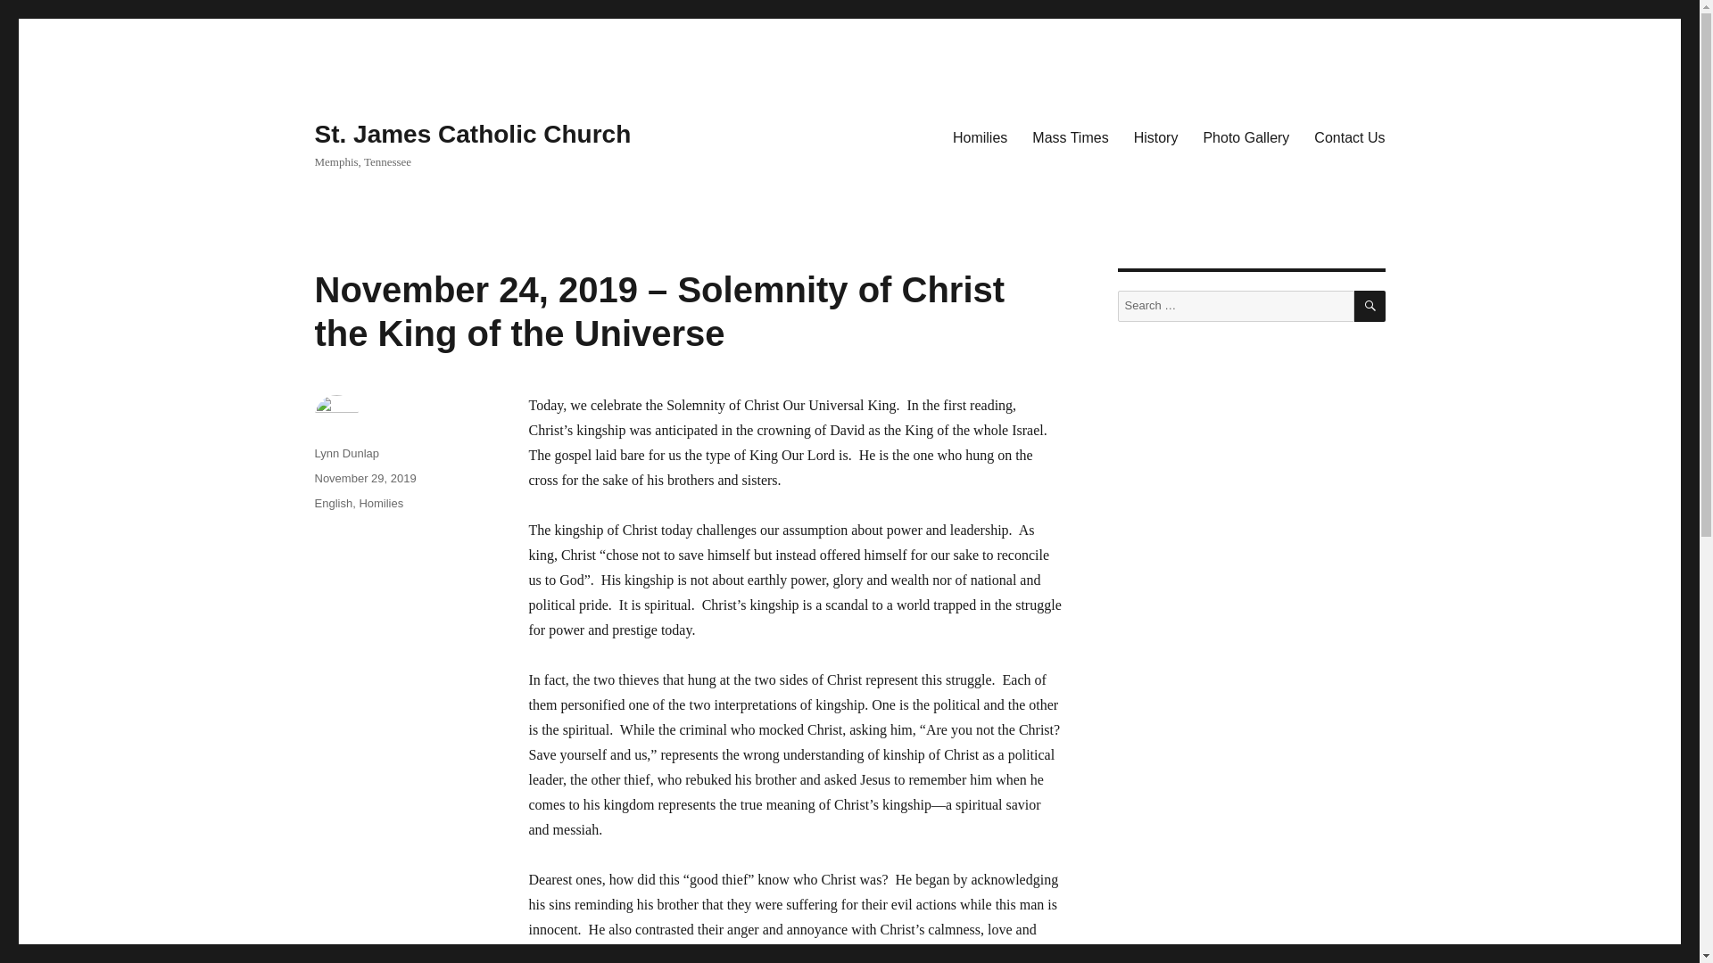 The width and height of the screenshot is (1713, 963). What do you see at coordinates (333, 503) in the screenshot?
I see `English` at bounding box center [333, 503].